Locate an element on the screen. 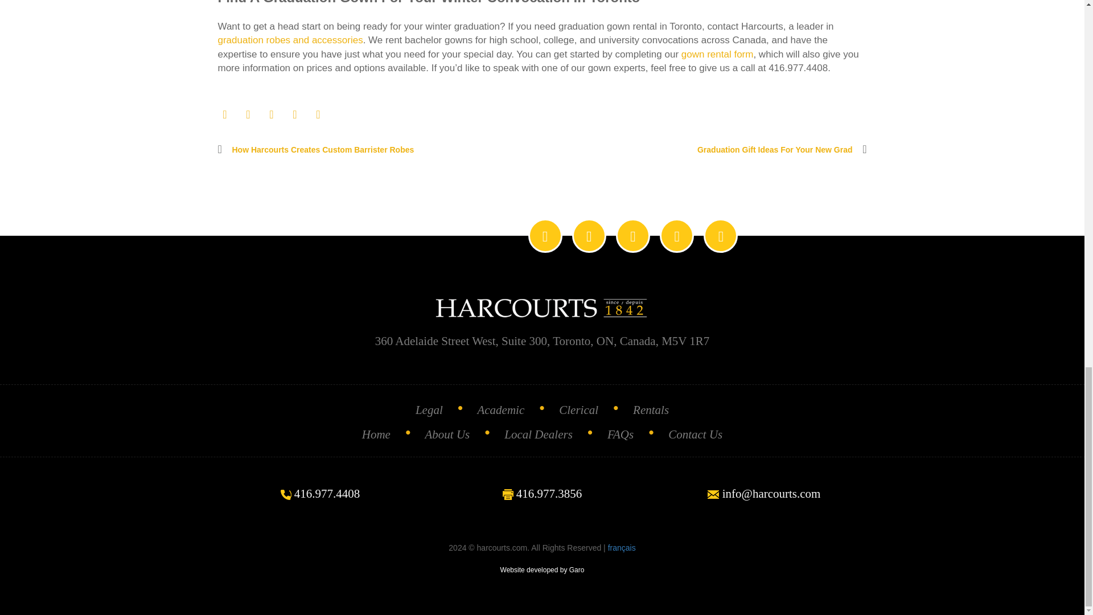  Share on LinkedIn is located at coordinates (295, 114).